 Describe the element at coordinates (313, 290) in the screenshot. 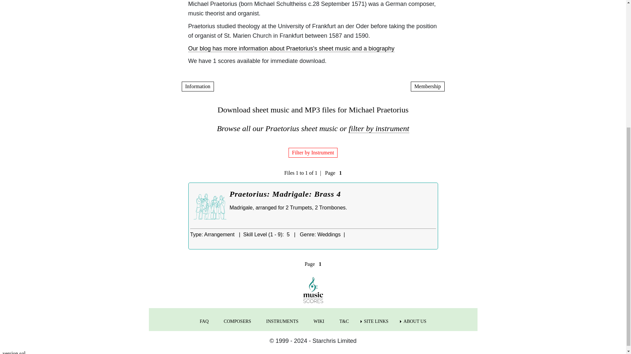

I see `Home Page` at that location.